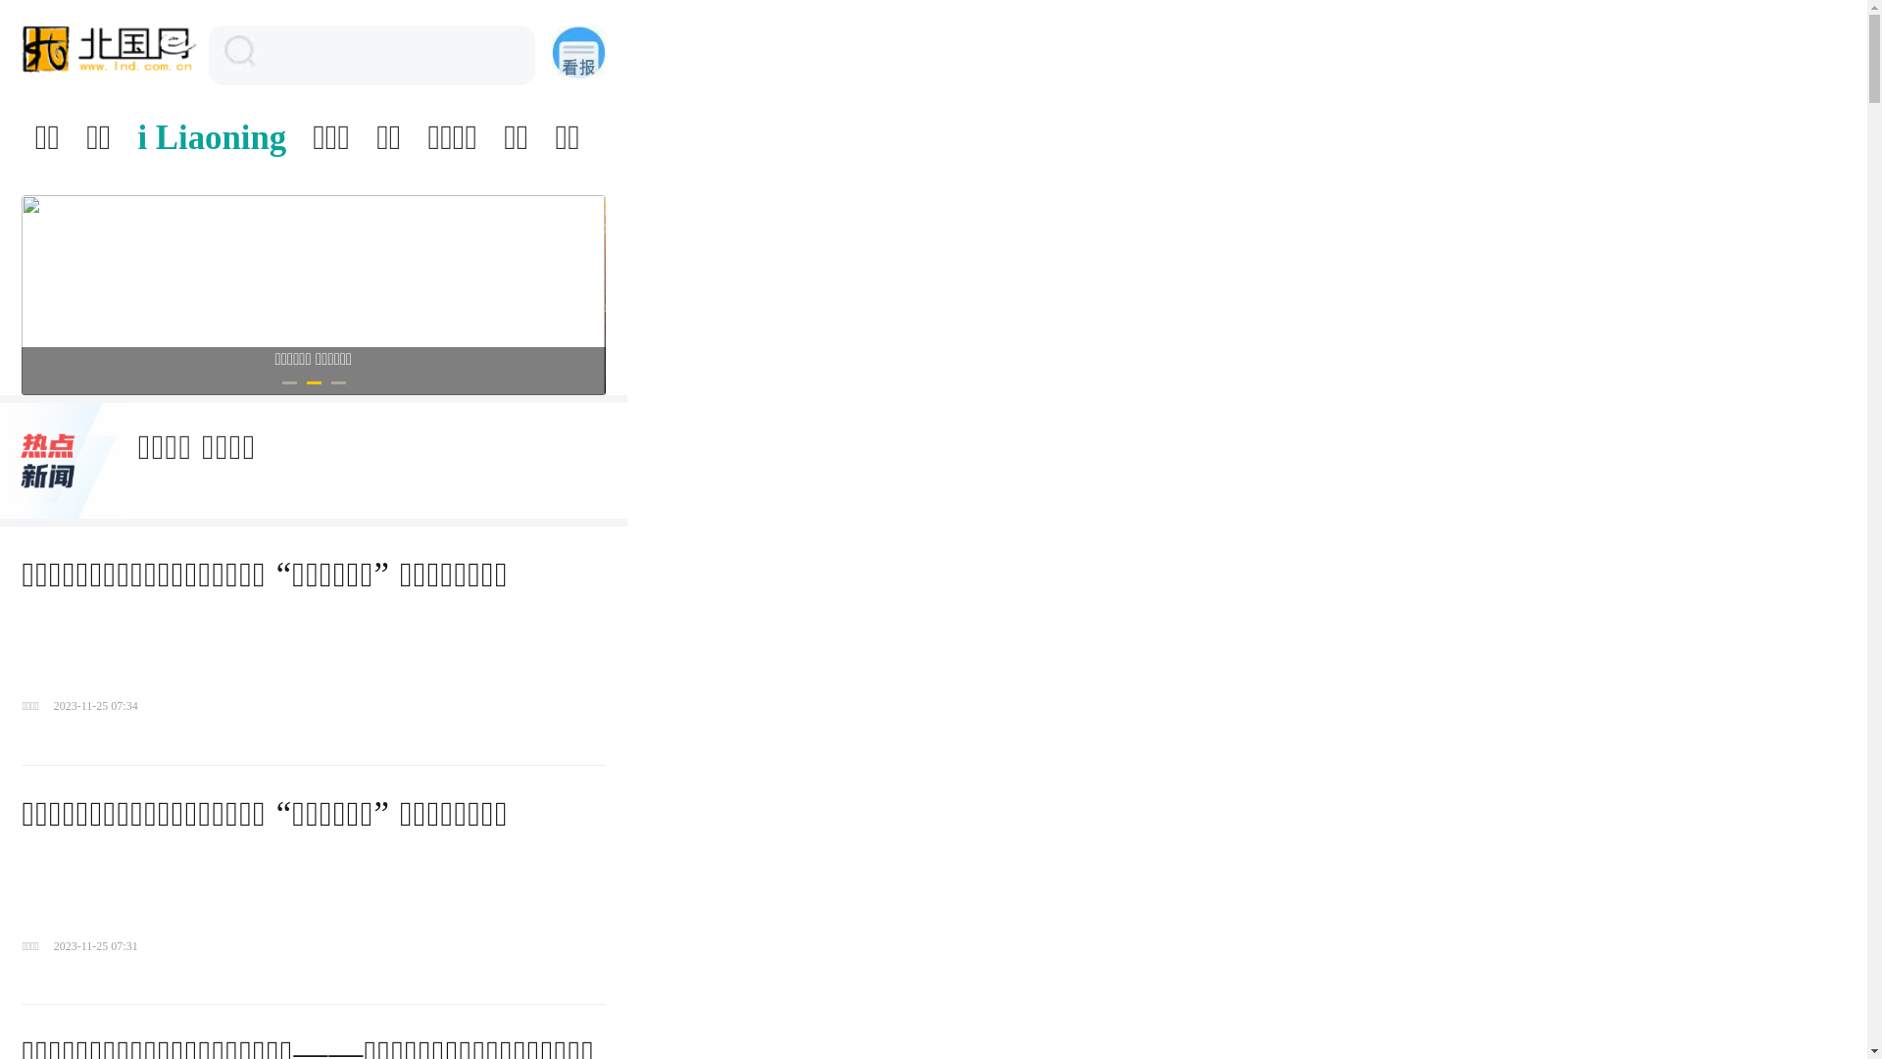 Image resolution: width=1882 pixels, height=1059 pixels. What do you see at coordinates (212, 138) in the screenshot?
I see `i Liaoning` at bounding box center [212, 138].